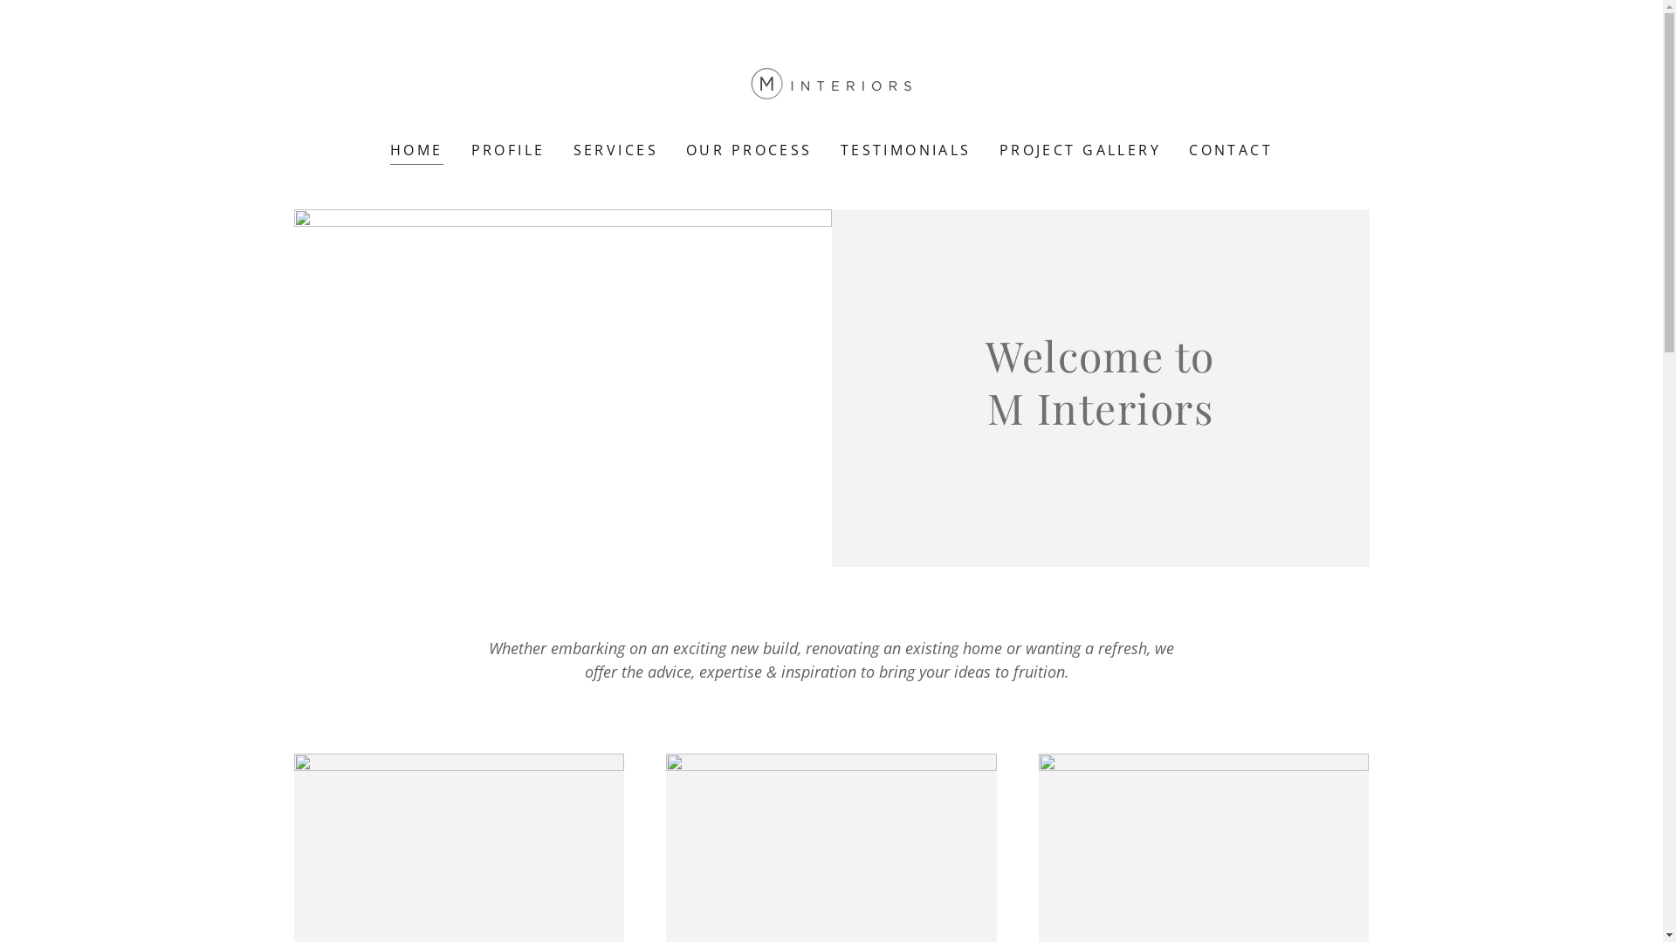 This screenshot has width=1676, height=942. What do you see at coordinates (906, 150) in the screenshot?
I see `TESTIMONIALS` at bounding box center [906, 150].